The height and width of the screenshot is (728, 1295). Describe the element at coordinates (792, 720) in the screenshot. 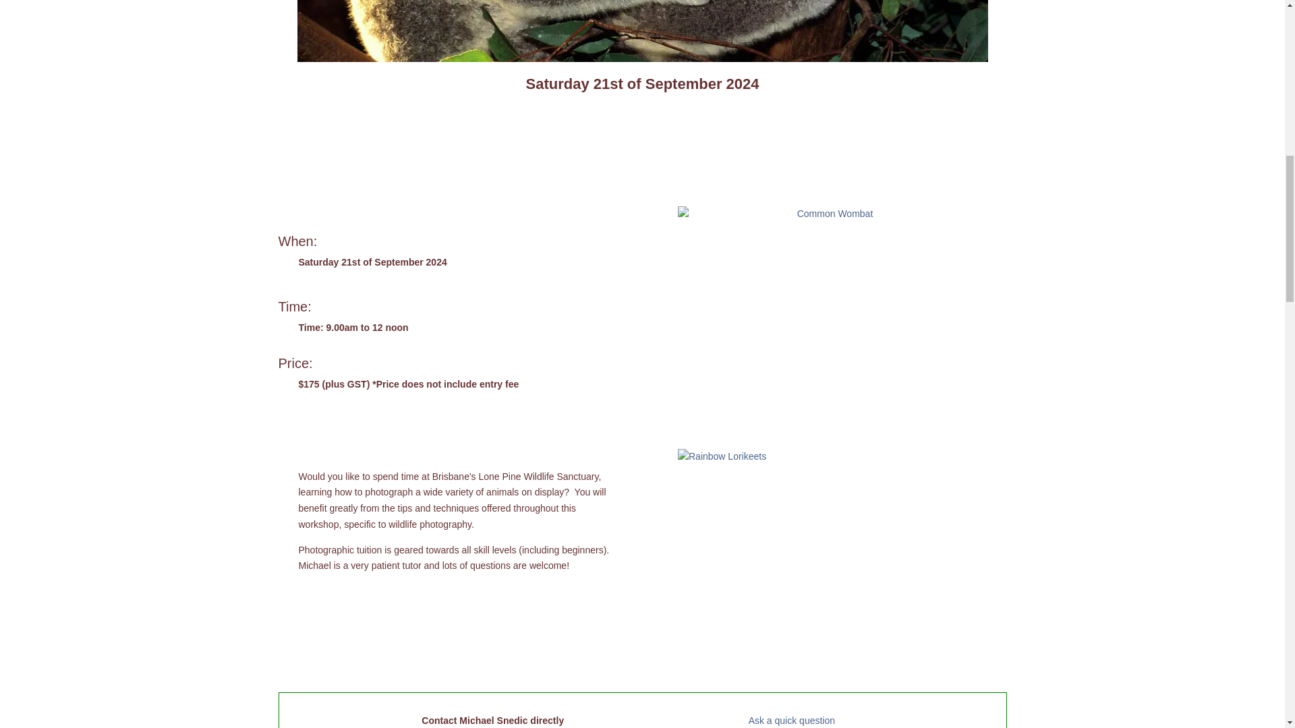

I see `Ask a quick question` at that location.